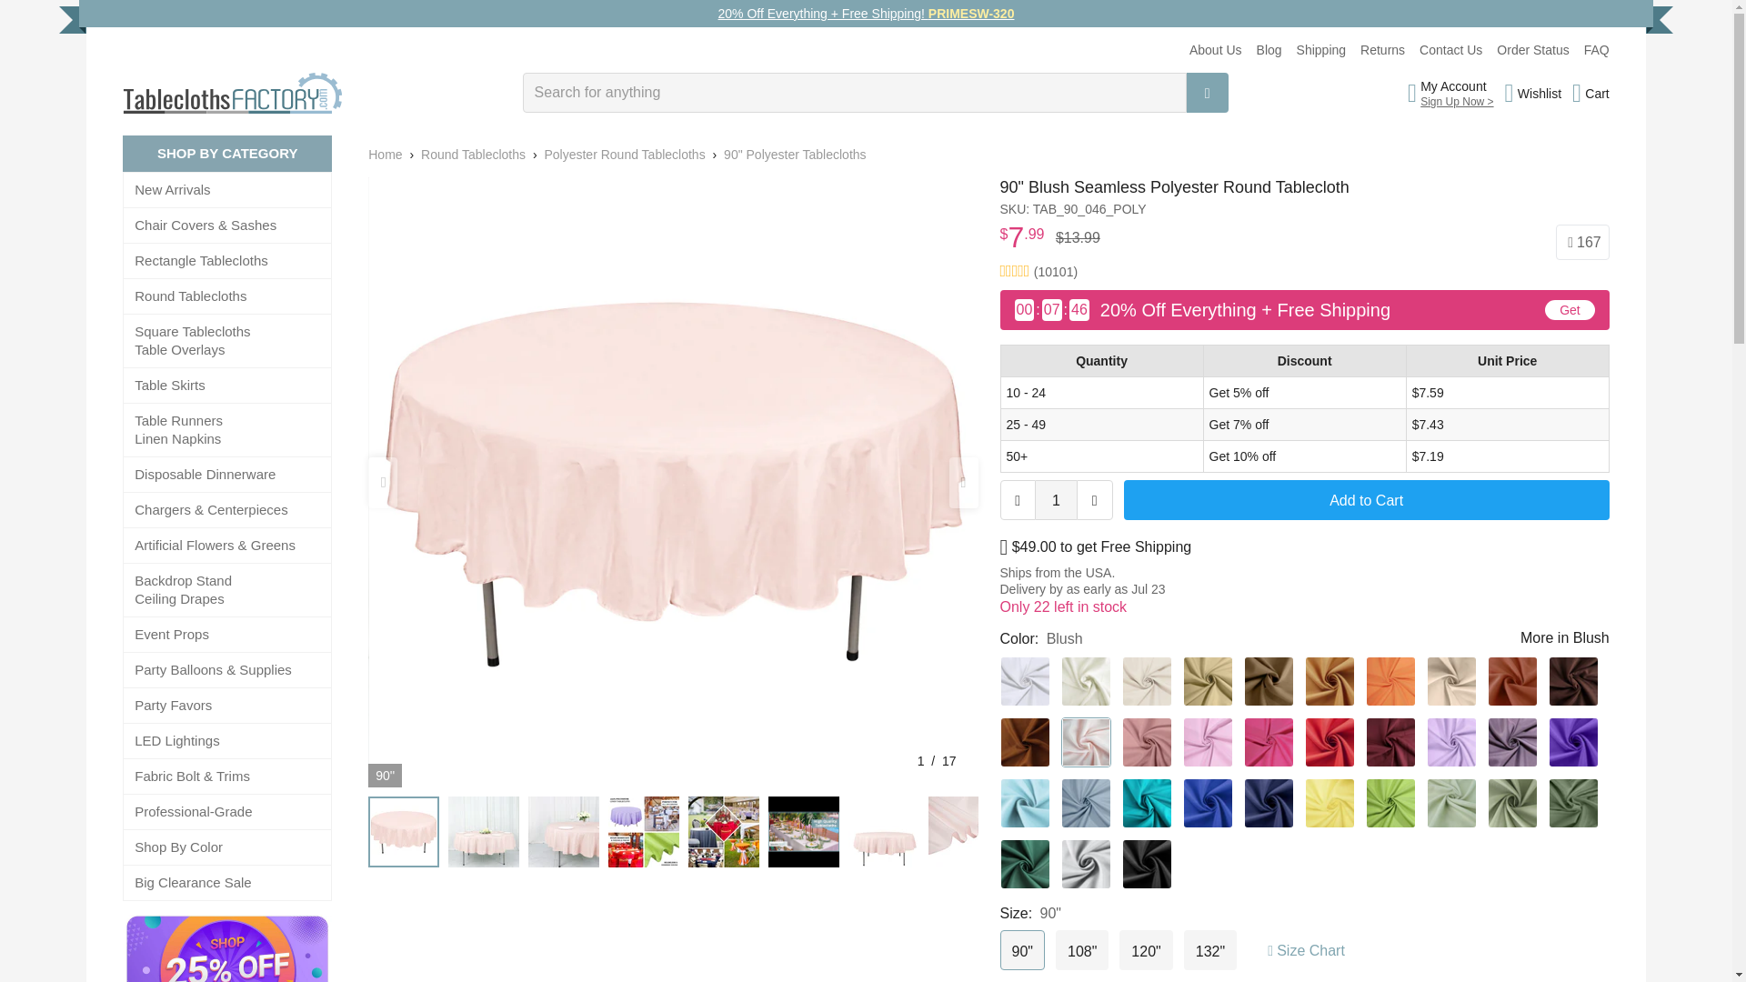  What do you see at coordinates (1056, 500) in the screenshot?
I see `1` at bounding box center [1056, 500].